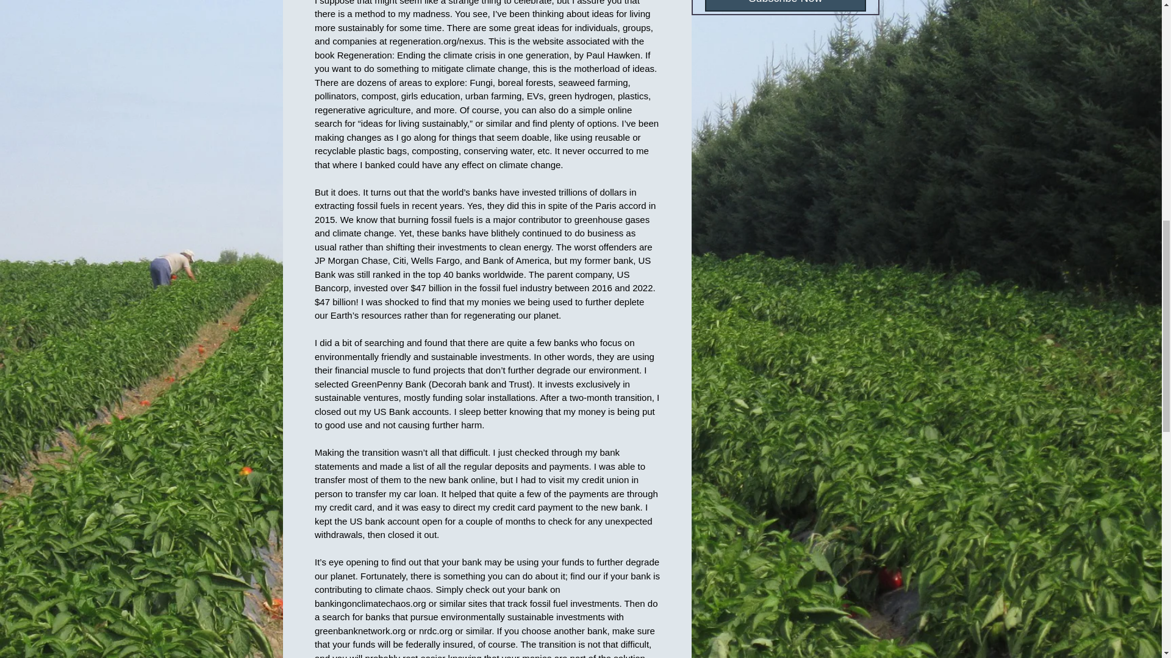 Image resolution: width=1171 pixels, height=658 pixels. I want to click on Wix Get Subscribers, so click(786, 9).